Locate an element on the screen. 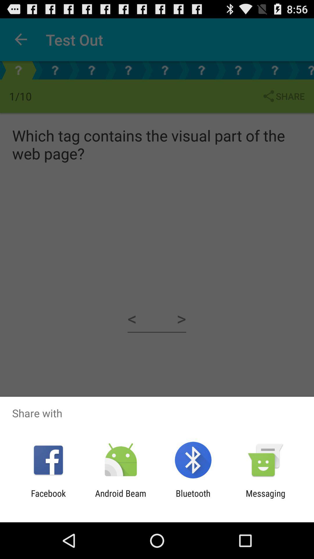  launch app to the right of the facebook icon is located at coordinates (120, 498).